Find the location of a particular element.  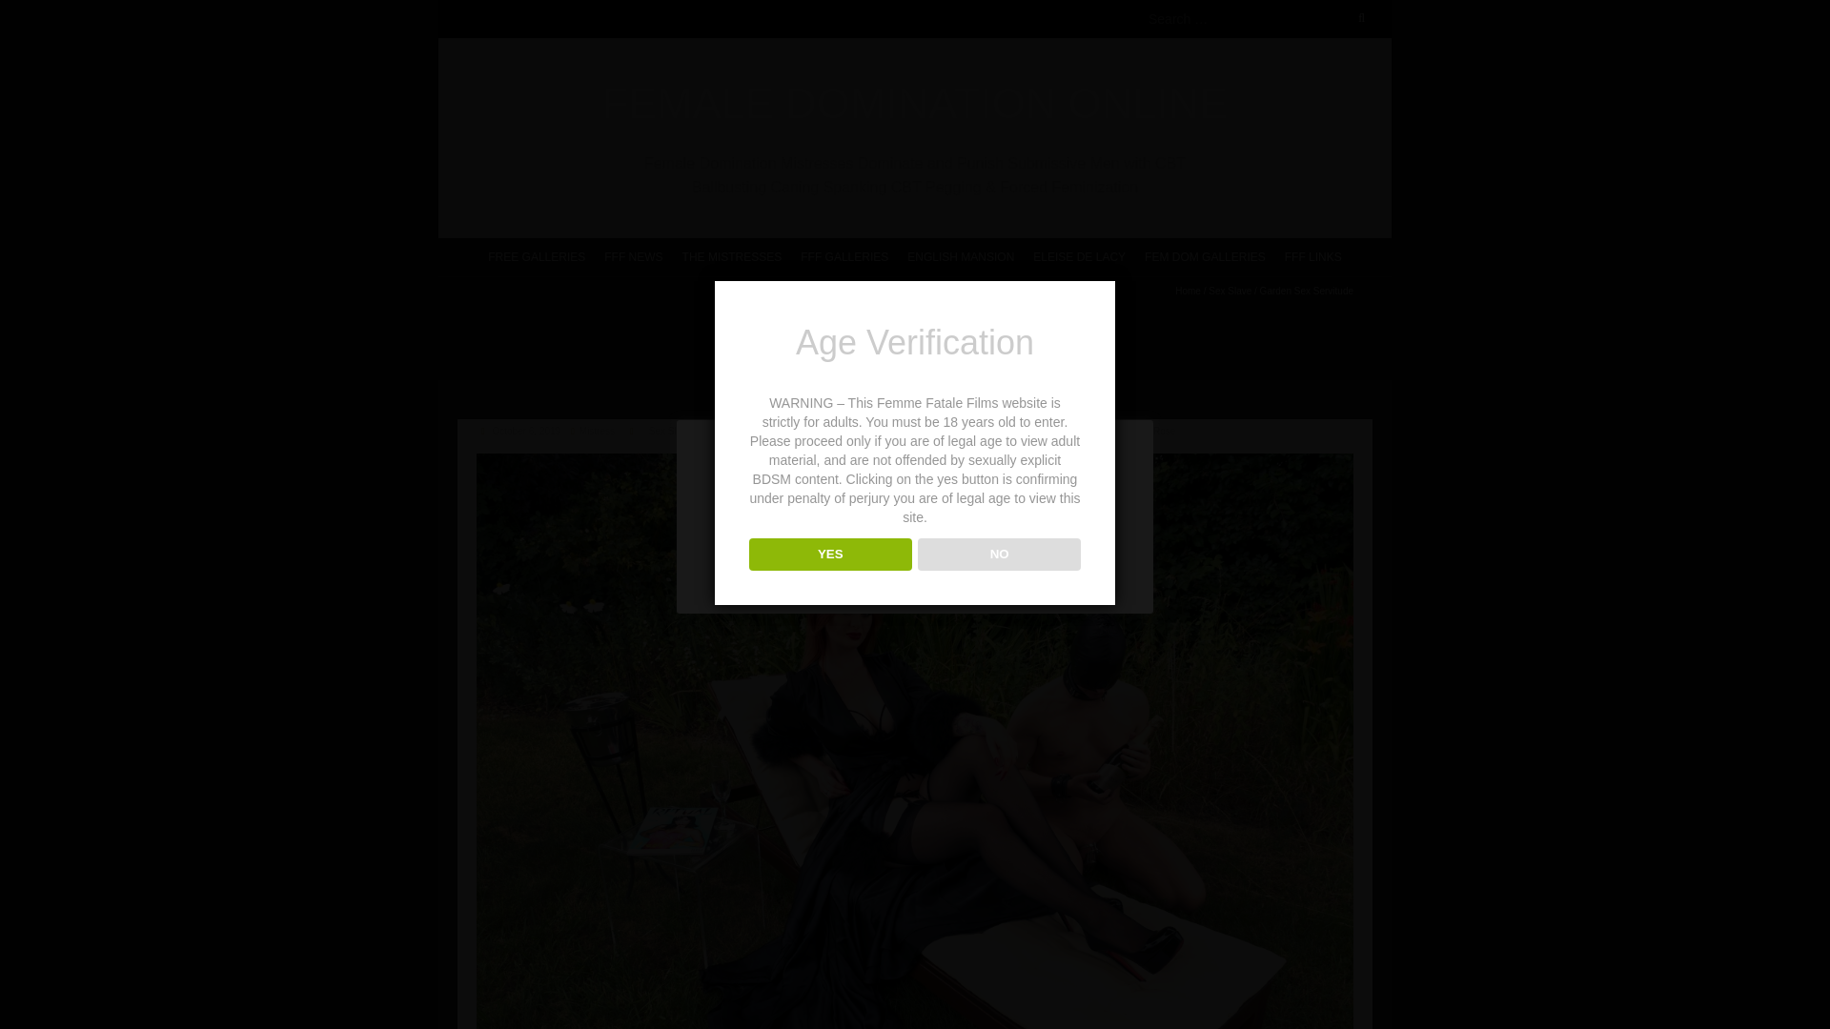

Female Domination Online  is located at coordinates (915, 104).